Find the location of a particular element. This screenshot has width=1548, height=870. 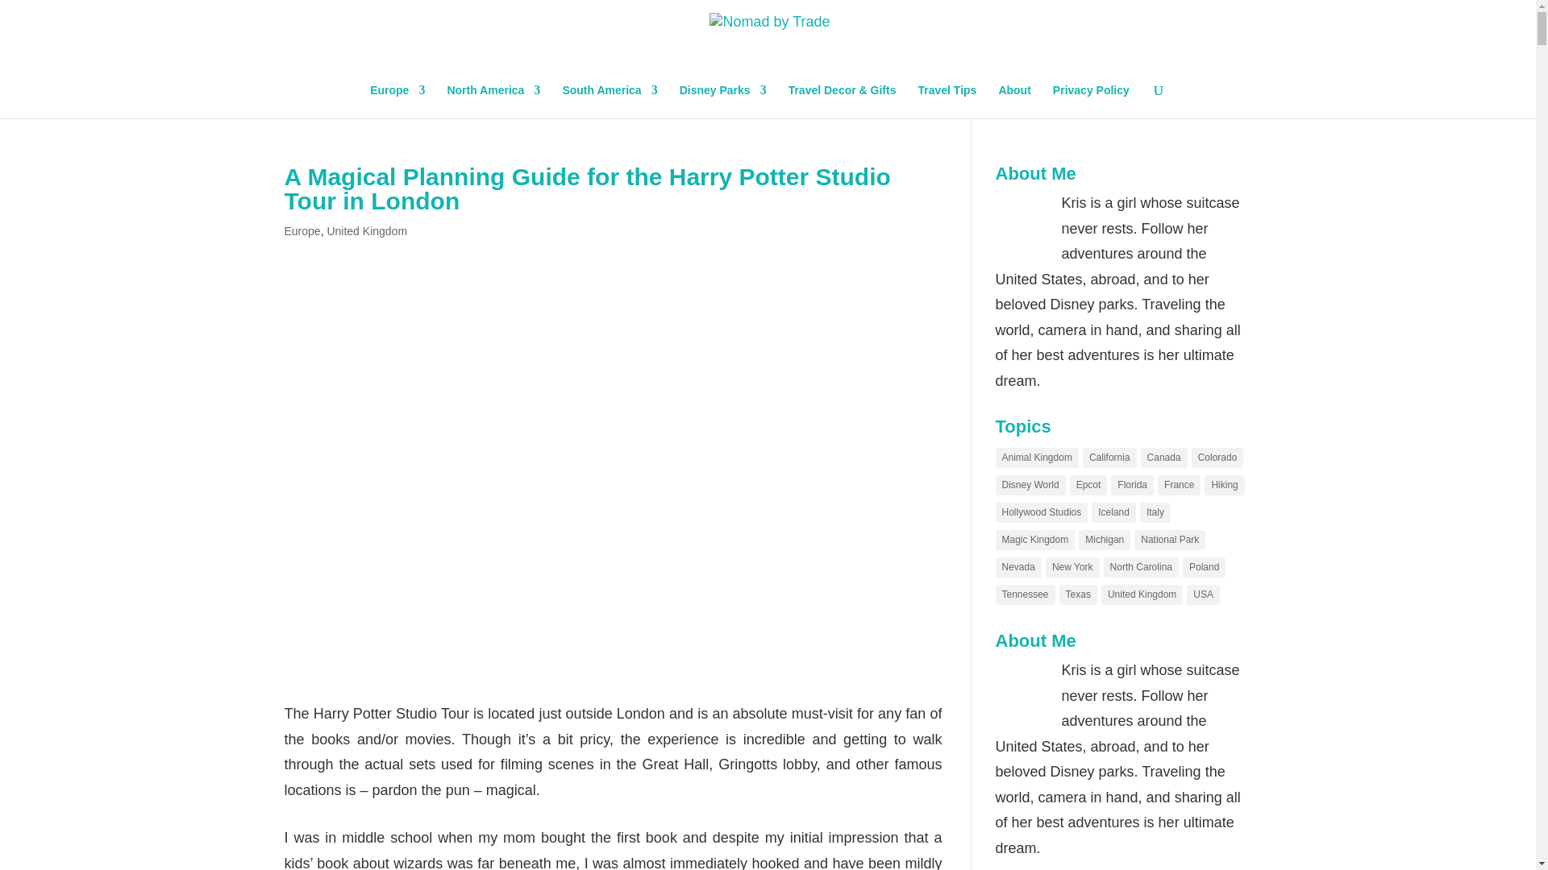

About is located at coordinates (1014, 101).